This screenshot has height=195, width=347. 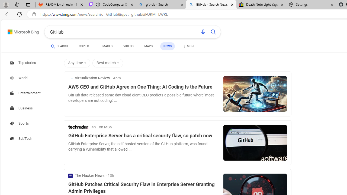 What do you see at coordinates (77, 63) in the screenshot?
I see `Any time` at bounding box center [77, 63].